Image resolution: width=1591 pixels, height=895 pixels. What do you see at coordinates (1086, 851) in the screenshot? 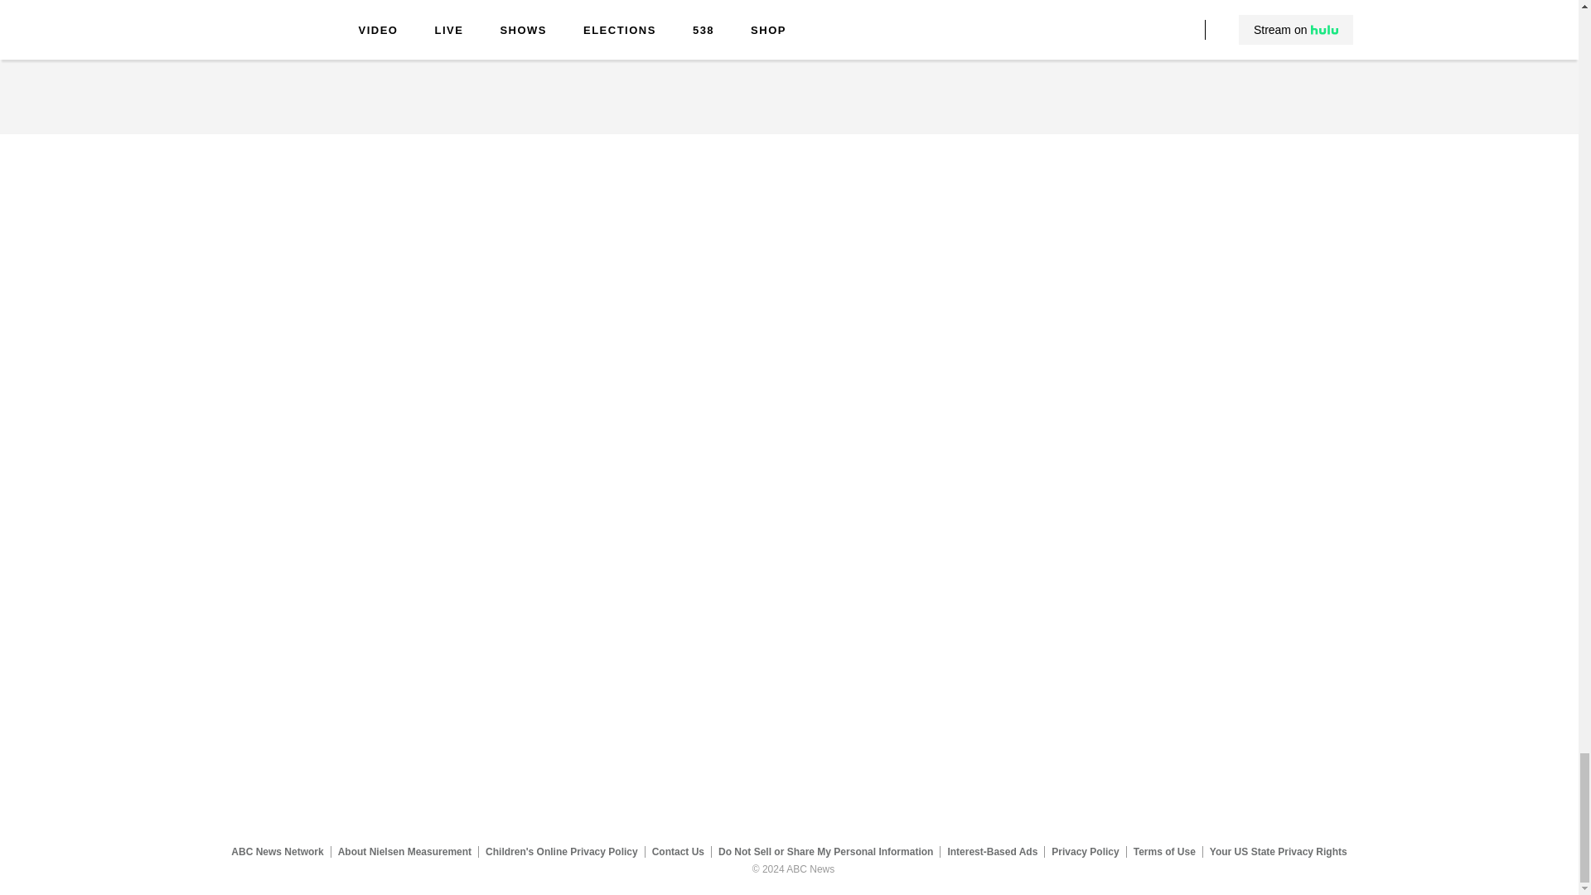
I see `Privacy Policy` at bounding box center [1086, 851].